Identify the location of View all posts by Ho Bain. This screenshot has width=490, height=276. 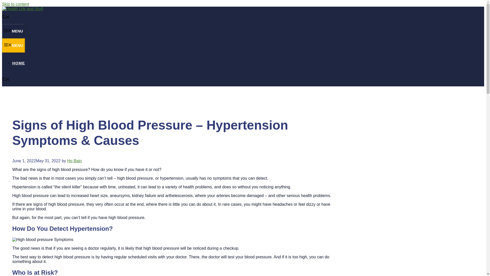
(75, 161).